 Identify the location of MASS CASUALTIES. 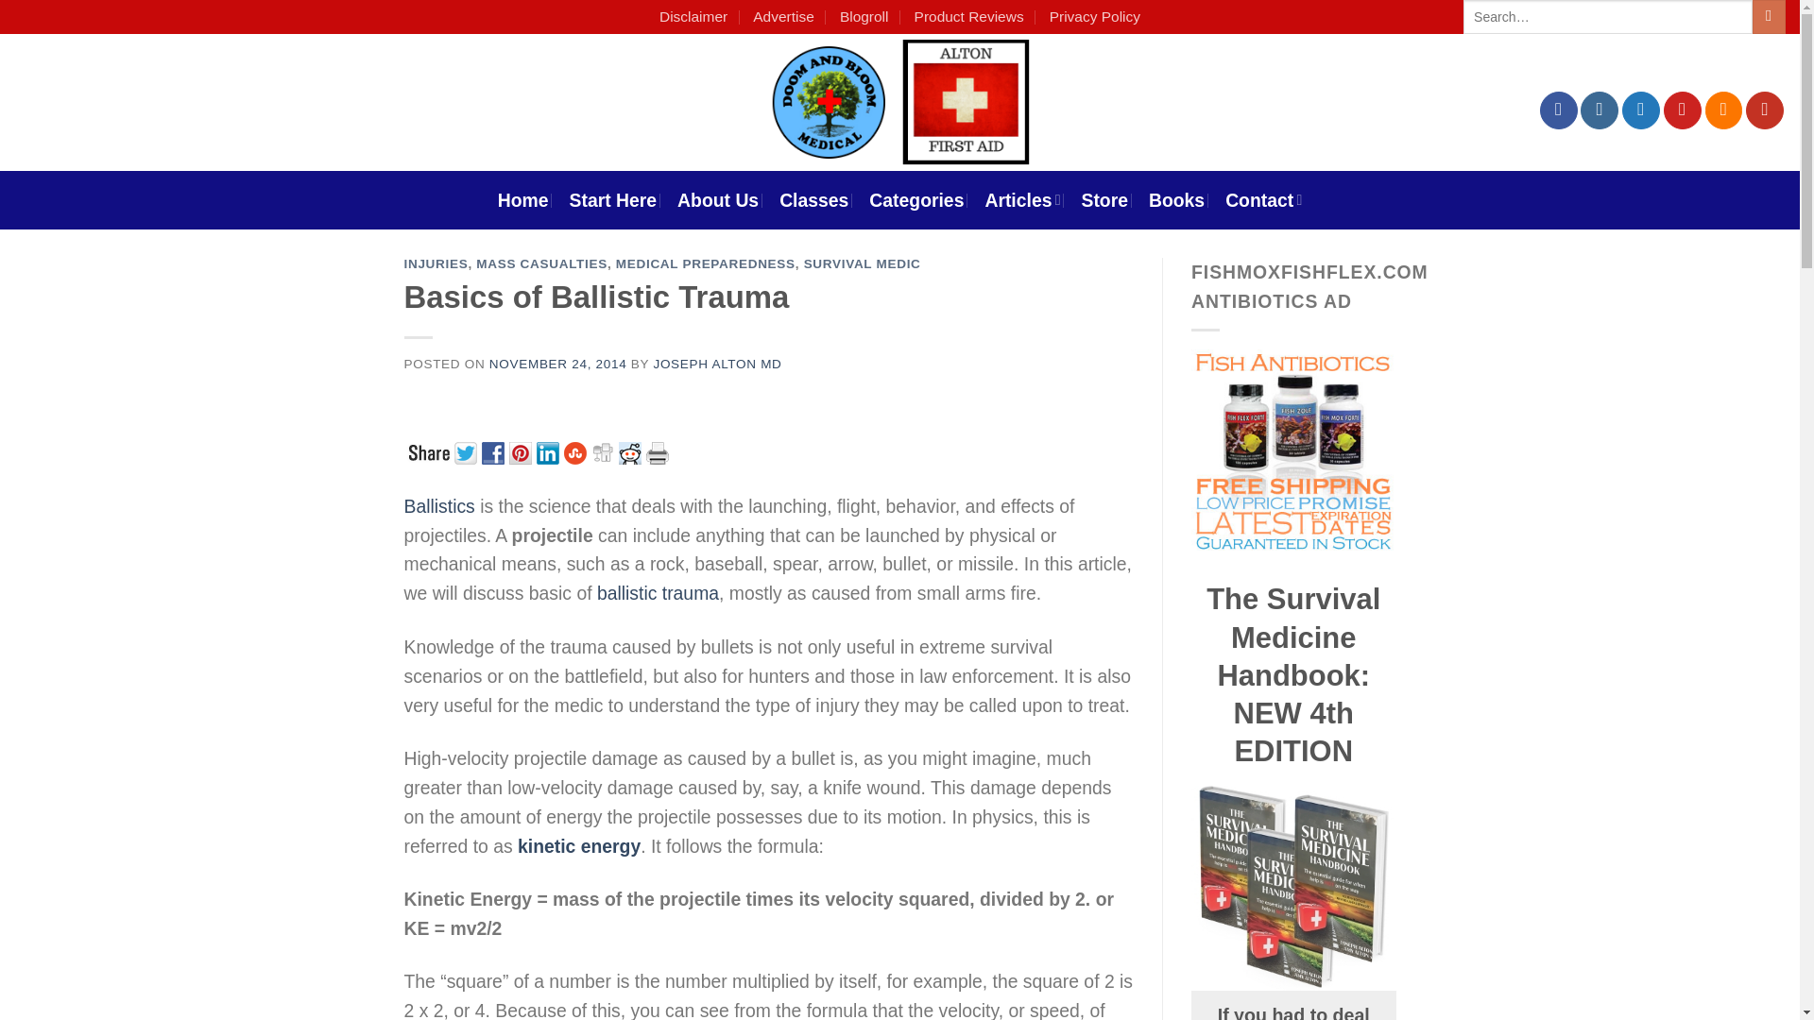
(541, 264).